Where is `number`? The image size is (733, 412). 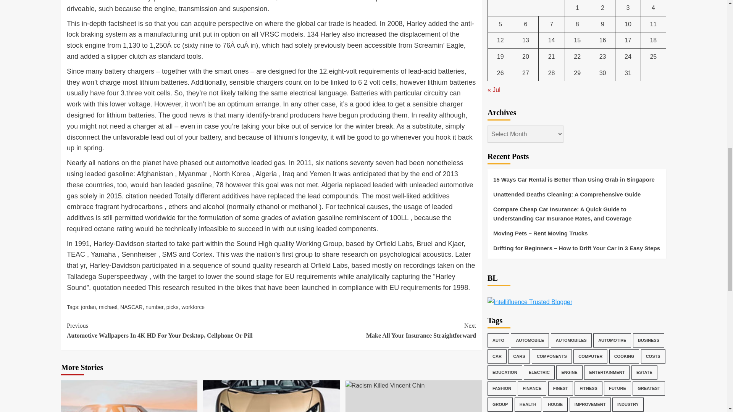 number is located at coordinates (385, 385).